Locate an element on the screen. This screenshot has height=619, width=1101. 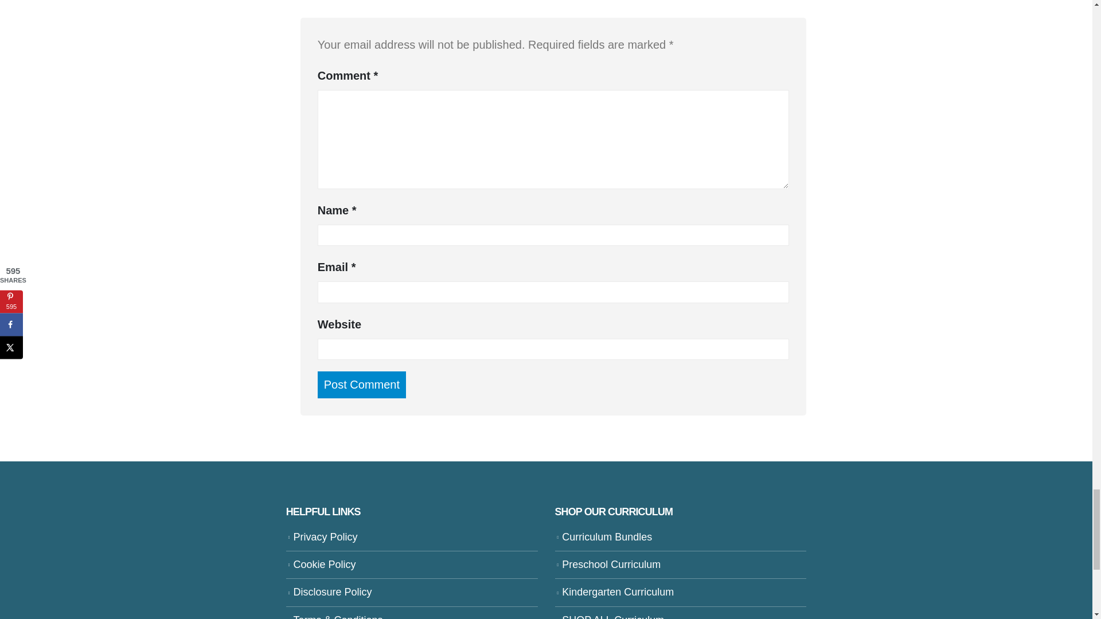
Post Comment is located at coordinates (362, 385).